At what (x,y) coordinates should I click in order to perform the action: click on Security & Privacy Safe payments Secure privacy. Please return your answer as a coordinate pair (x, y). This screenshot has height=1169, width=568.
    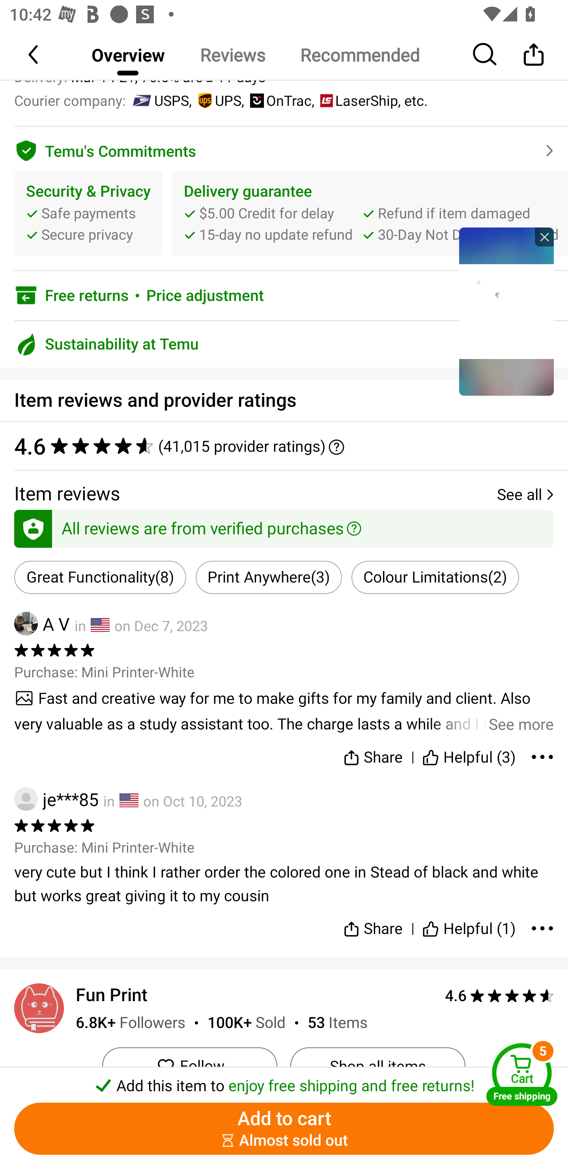
    Looking at the image, I should click on (88, 213).